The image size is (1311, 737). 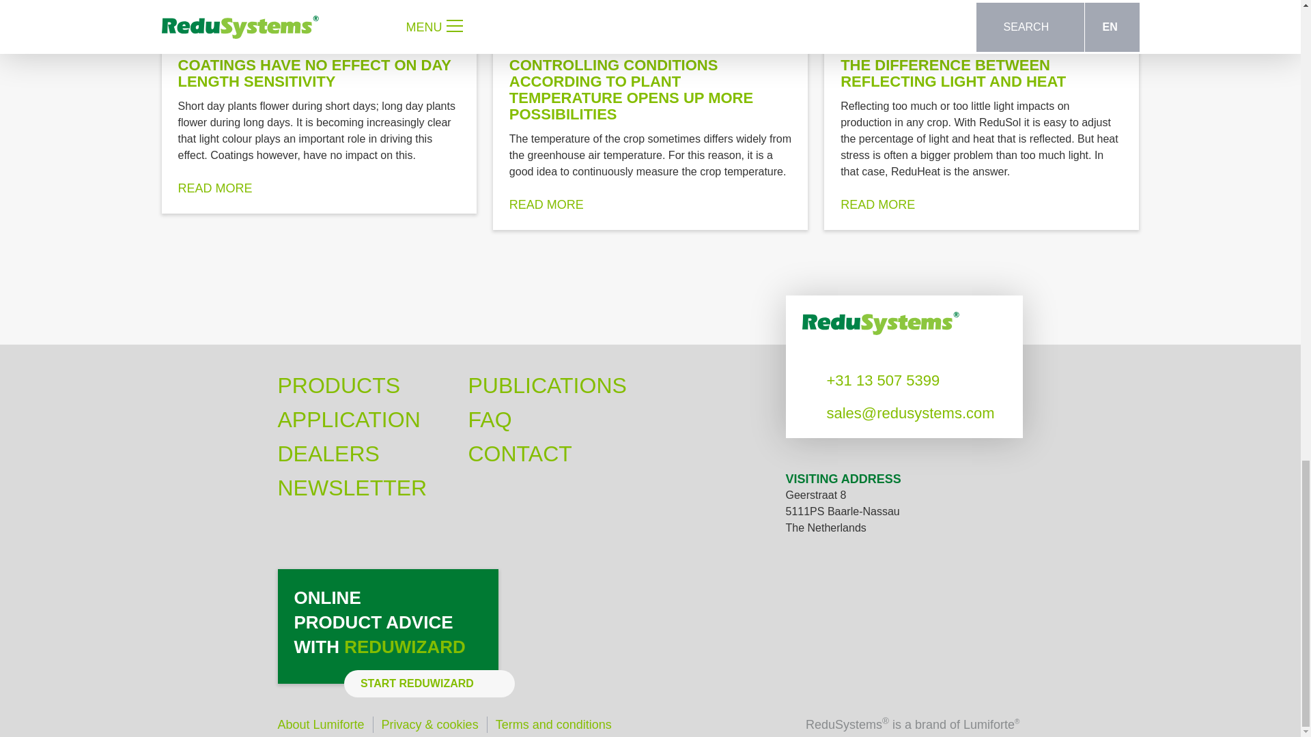 What do you see at coordinates (328, 453) in the screenshot?
I see `DEALERS` at bounding box center [328, 453].